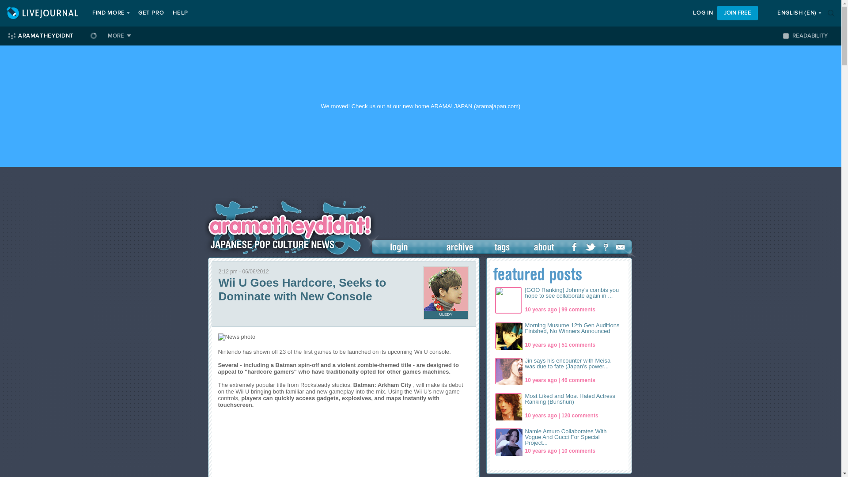  I want to click on 51 comments, so click(578, 345).